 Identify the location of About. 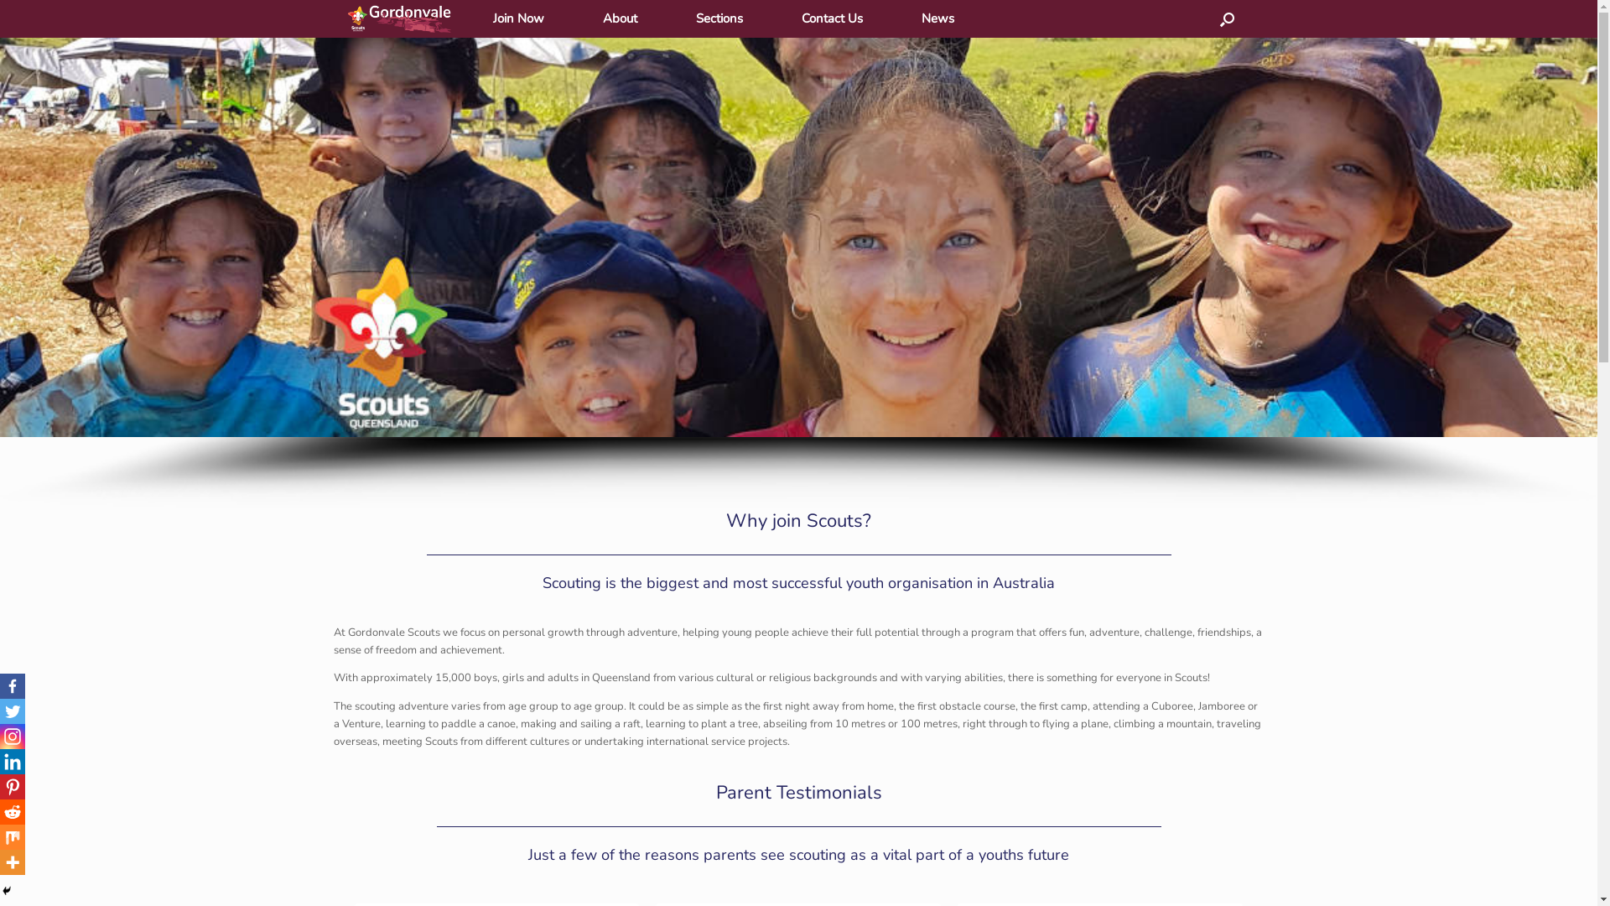
(621, 18).